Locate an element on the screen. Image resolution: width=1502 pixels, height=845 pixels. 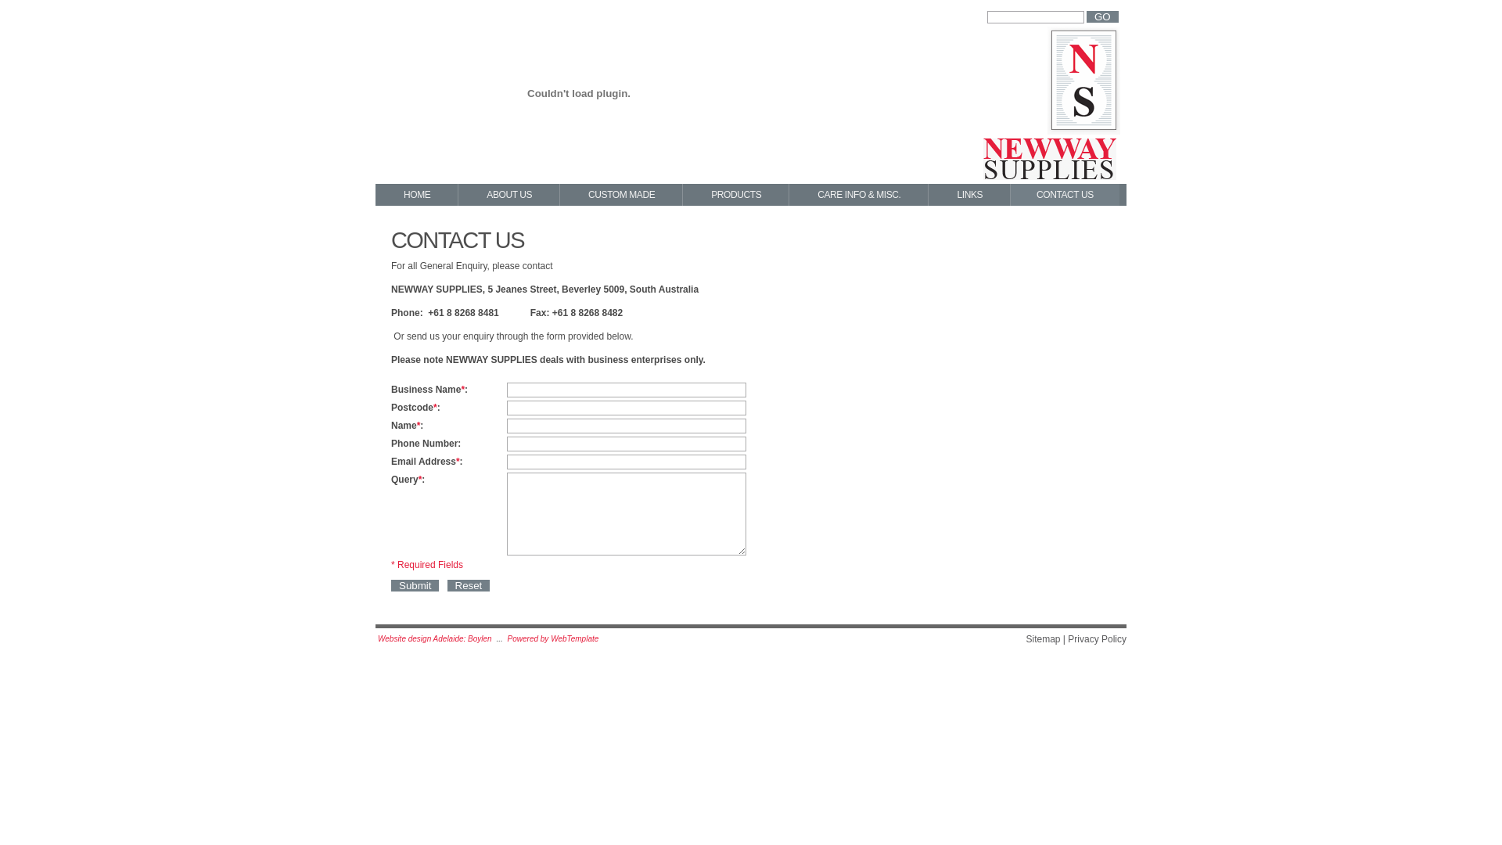
CARE INFO & MISC. is located at coordinates (859, 195).